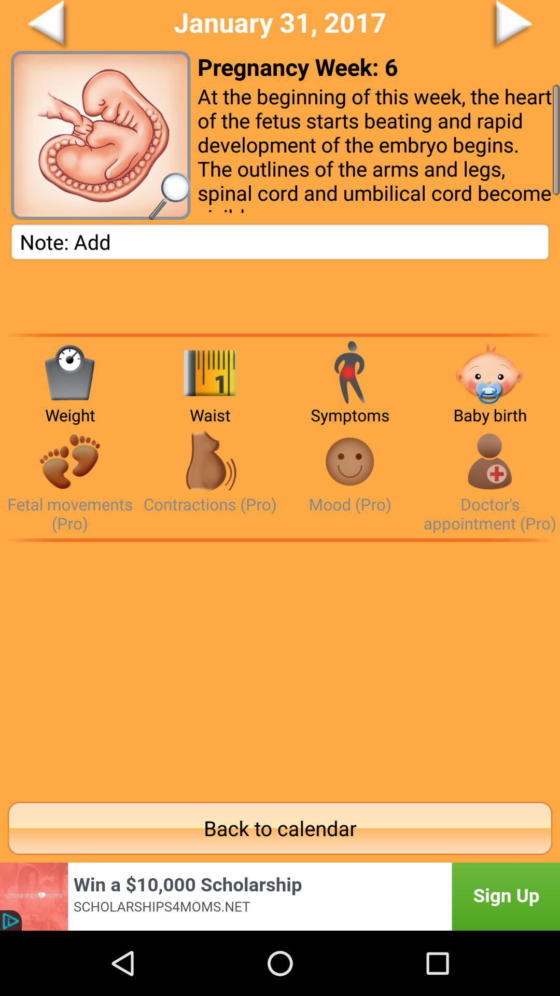 Image resolution: width=560 pixels, height=996 pixels. Describe the element at coordinates (473, 25) in the screenshot. I see `click for next page` at that location.